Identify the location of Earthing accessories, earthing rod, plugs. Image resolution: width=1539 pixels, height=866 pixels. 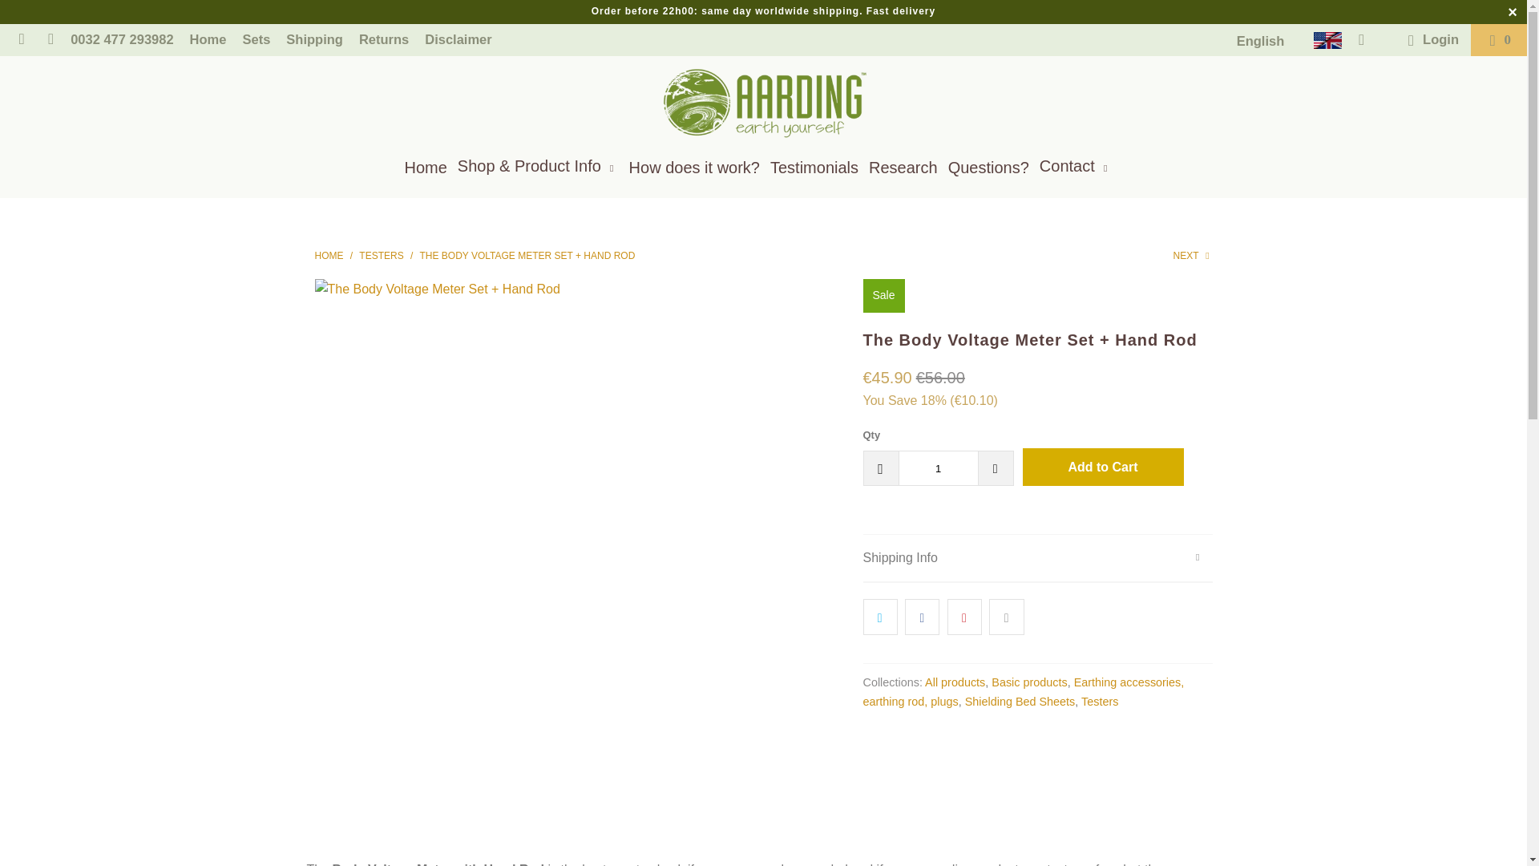
(1023, 691).